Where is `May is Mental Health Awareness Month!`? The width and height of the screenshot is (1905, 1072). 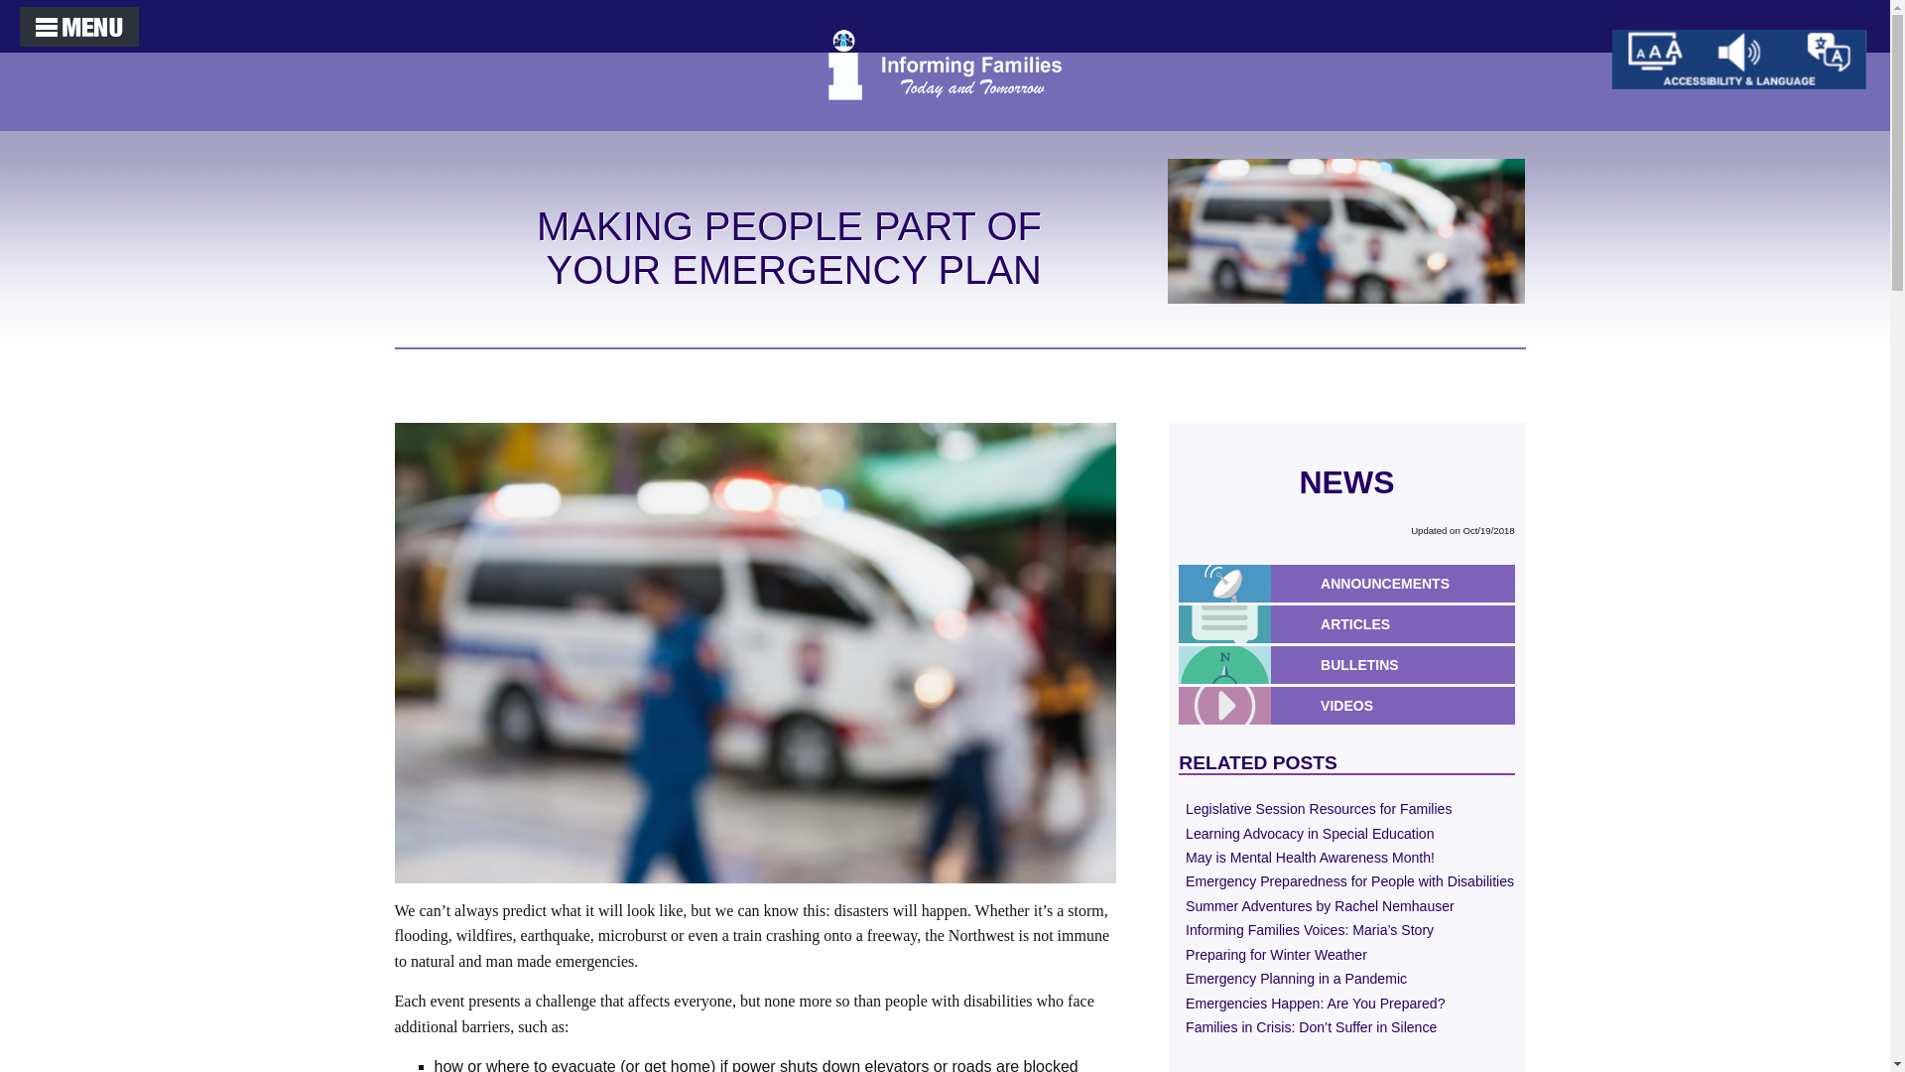 May is Mental Health Awareness Month! is located at coordinates (1346, 860).